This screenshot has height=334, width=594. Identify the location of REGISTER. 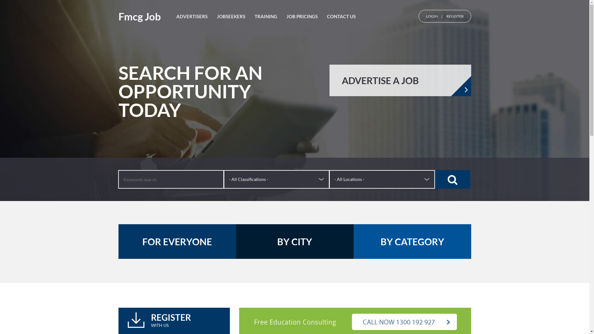
(455, 16).